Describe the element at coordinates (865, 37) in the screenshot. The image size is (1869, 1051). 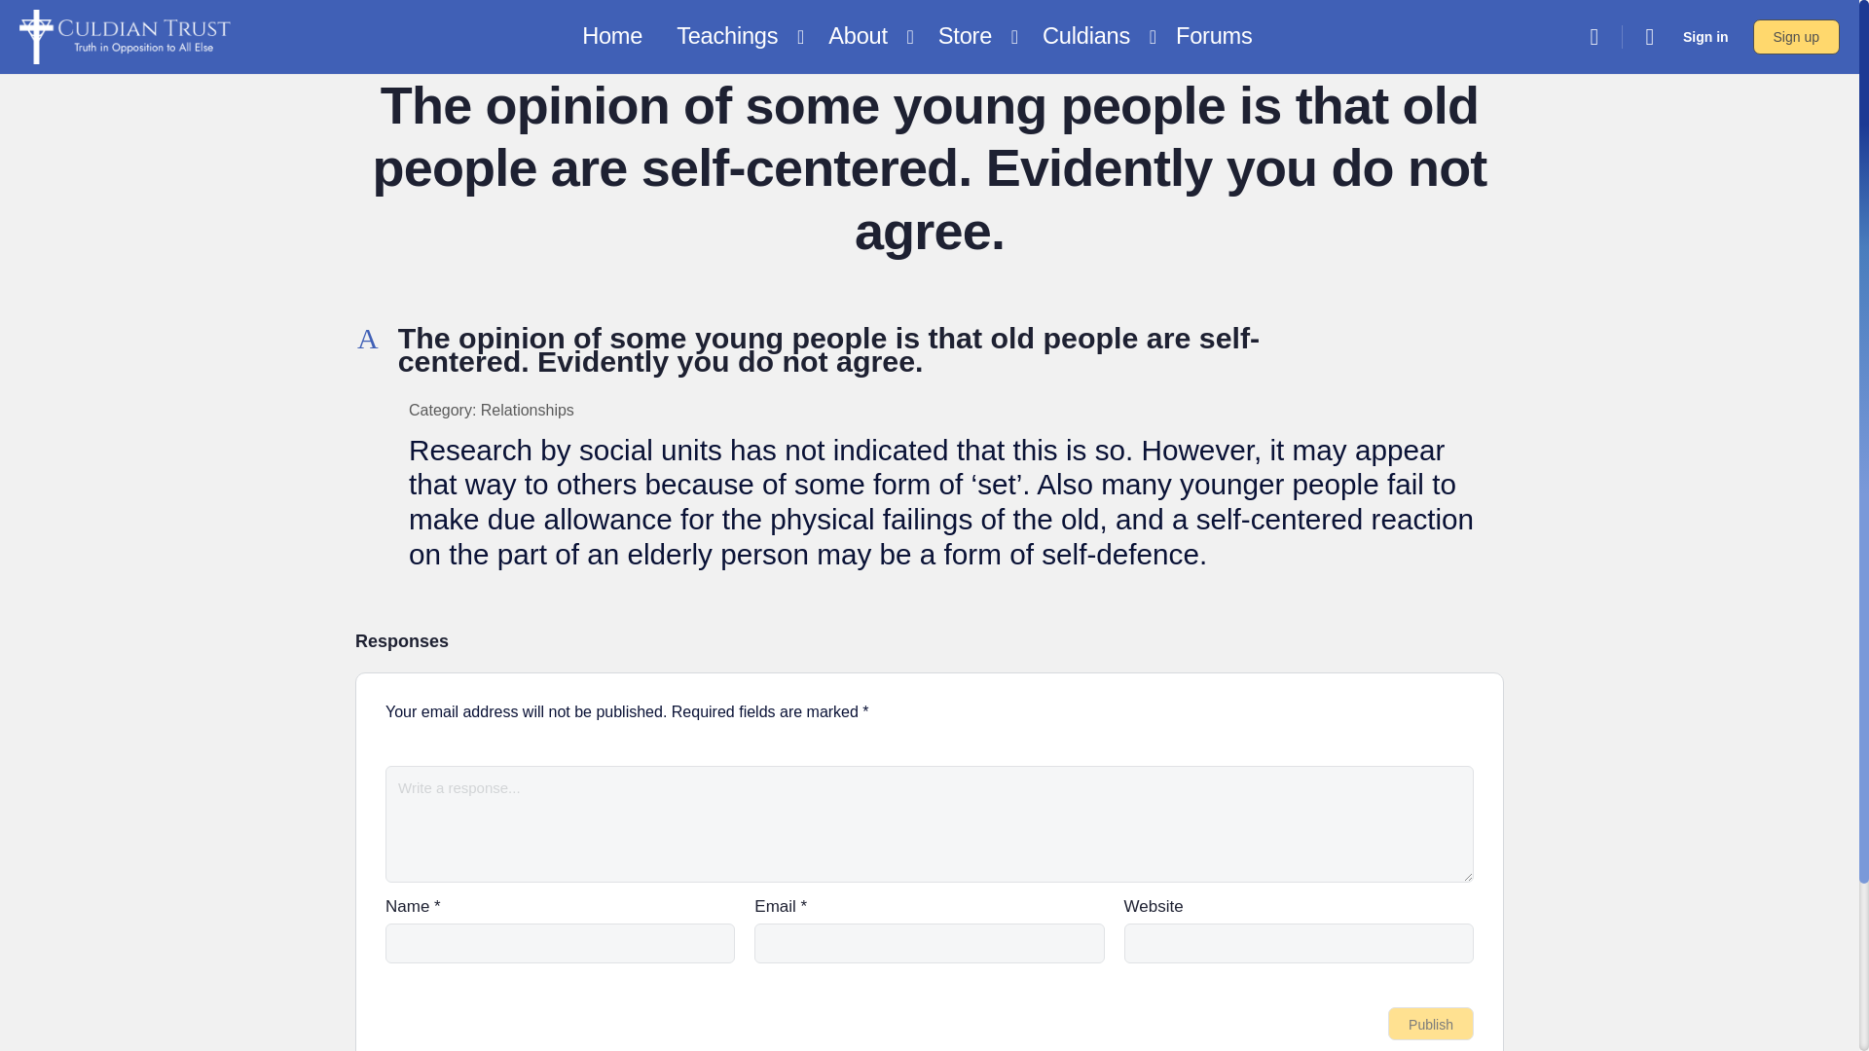
I see `About` at that location.